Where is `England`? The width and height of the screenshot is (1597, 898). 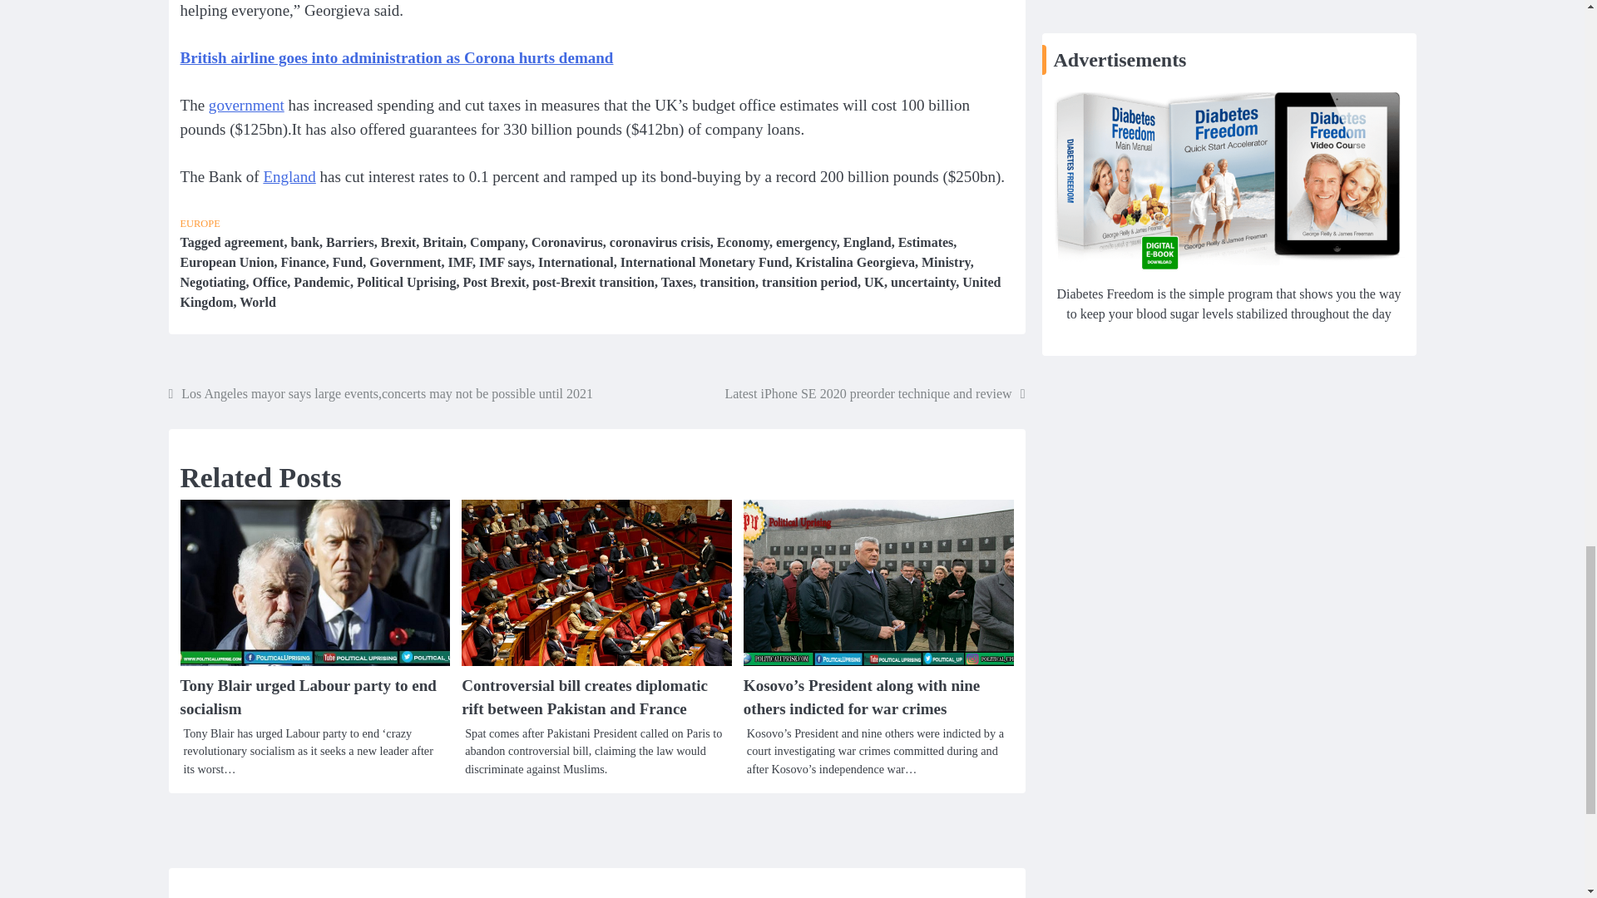
England is located at coordinates (289, 176).